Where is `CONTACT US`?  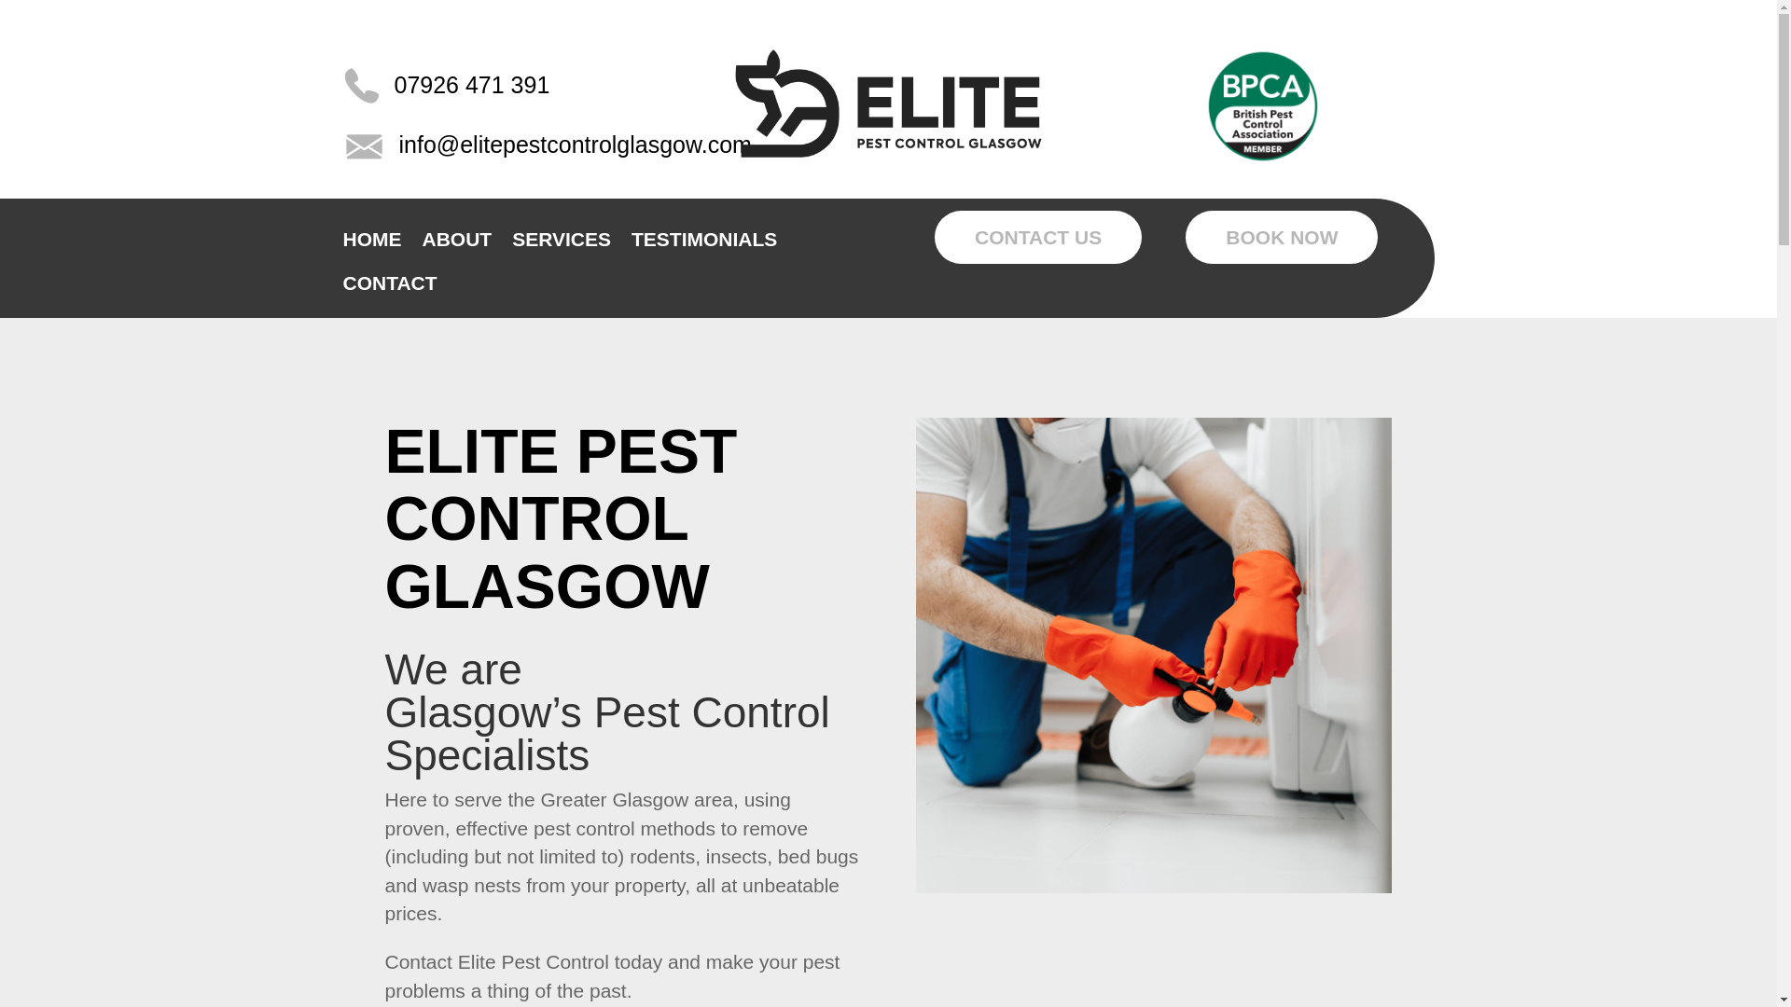
CONTACT US is located at coordinates (1038, 237).